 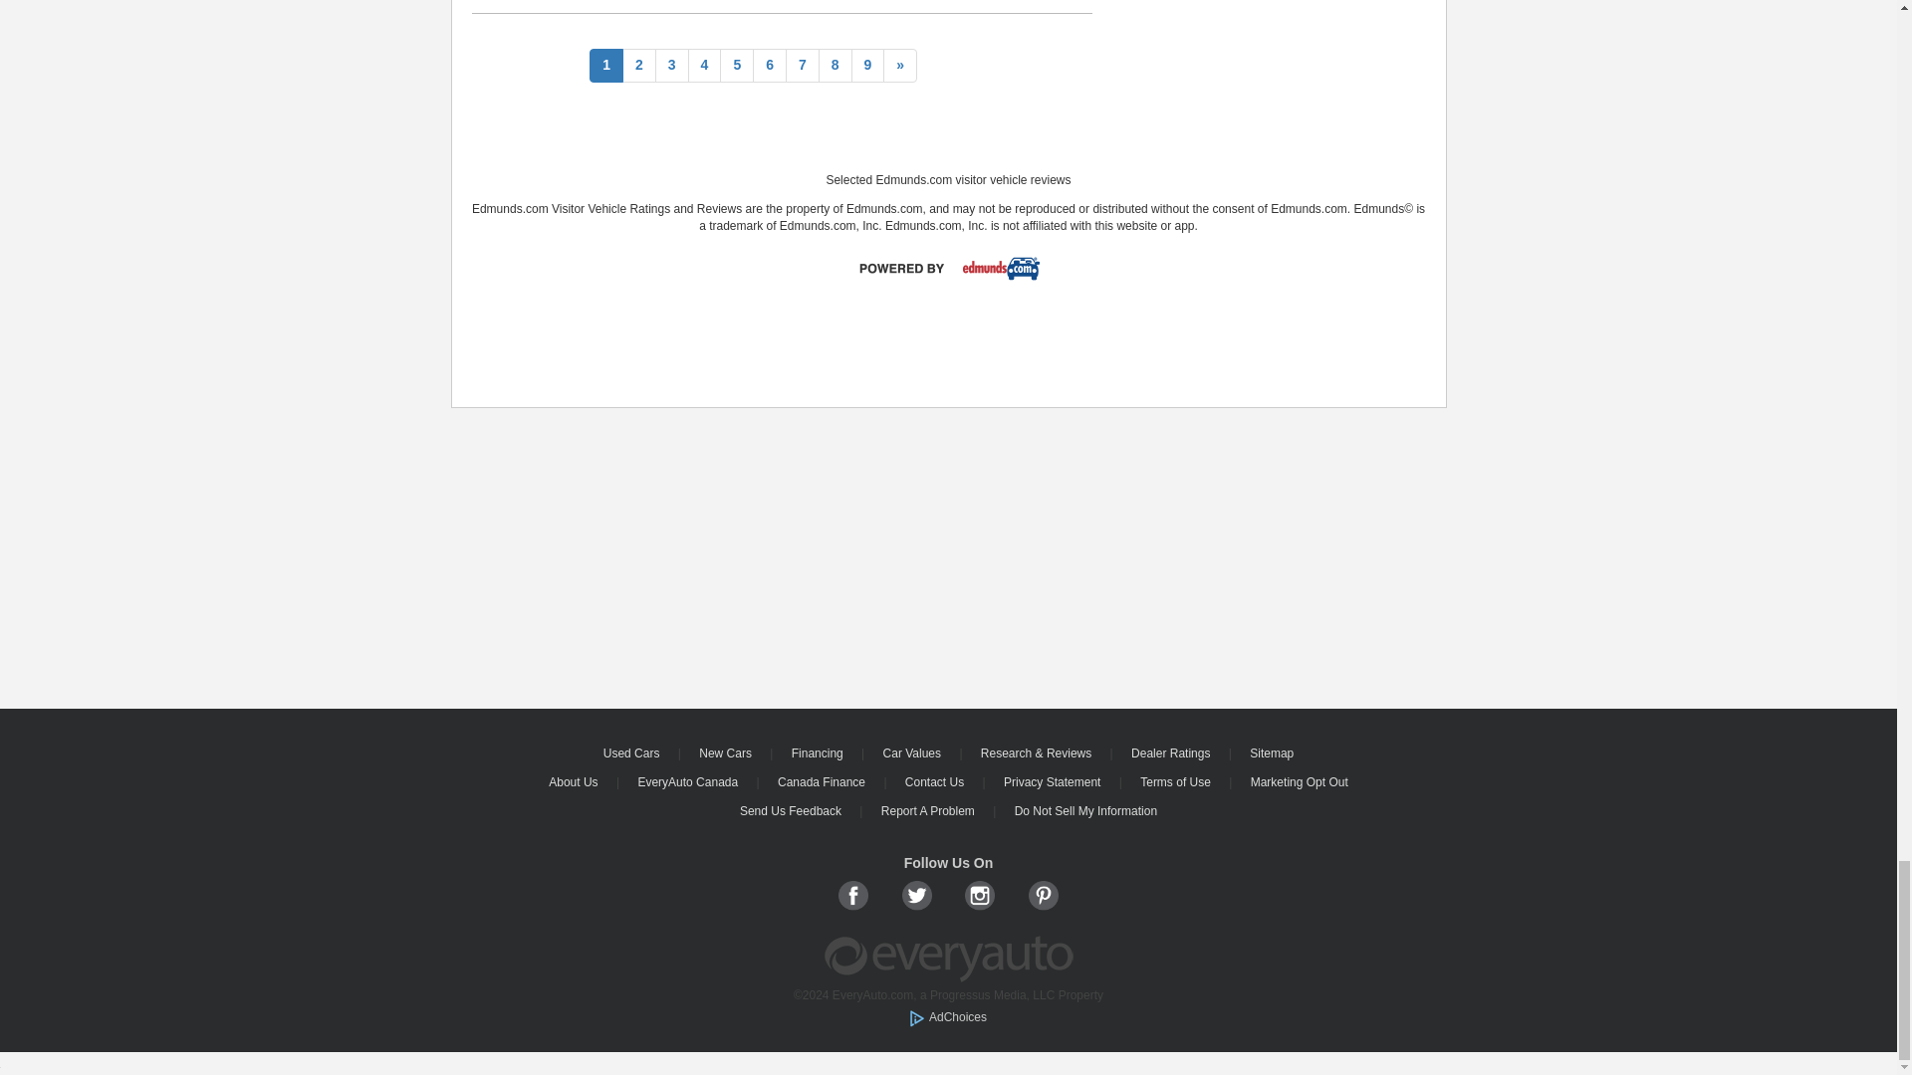 What do you see at coordinates (737, 66) in the screenshot?
I see `5` at bounding box center [737, 66].